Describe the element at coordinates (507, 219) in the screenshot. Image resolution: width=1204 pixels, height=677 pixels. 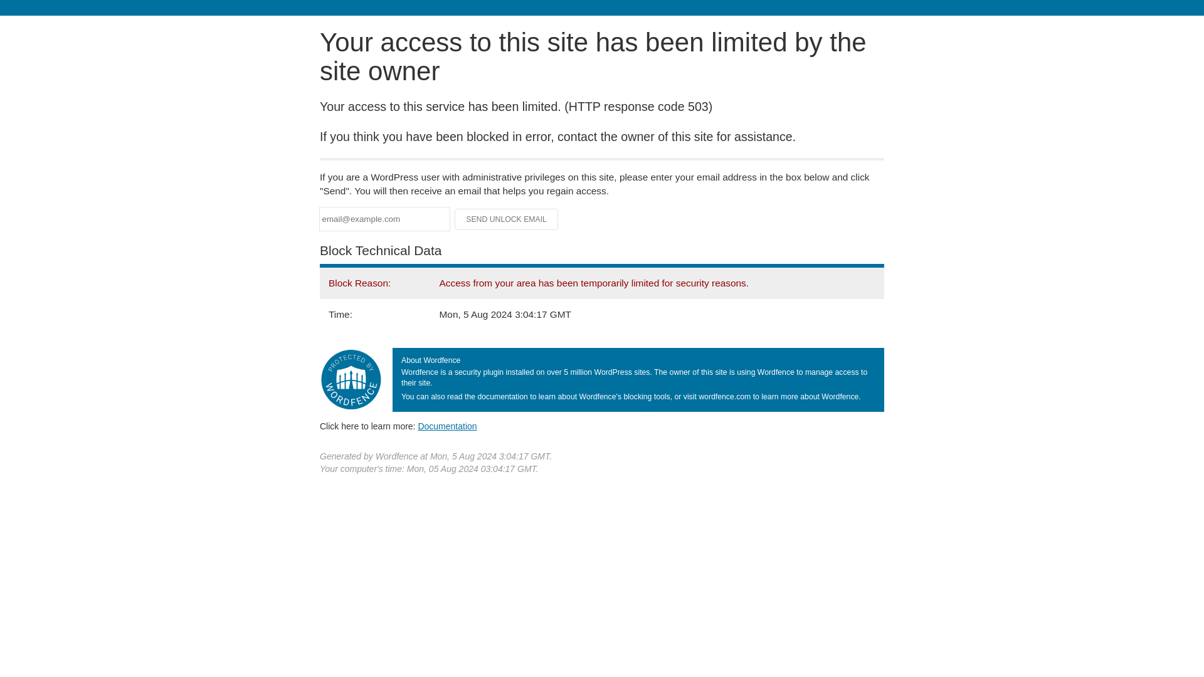
I see `Send Unlock Email` at that location.